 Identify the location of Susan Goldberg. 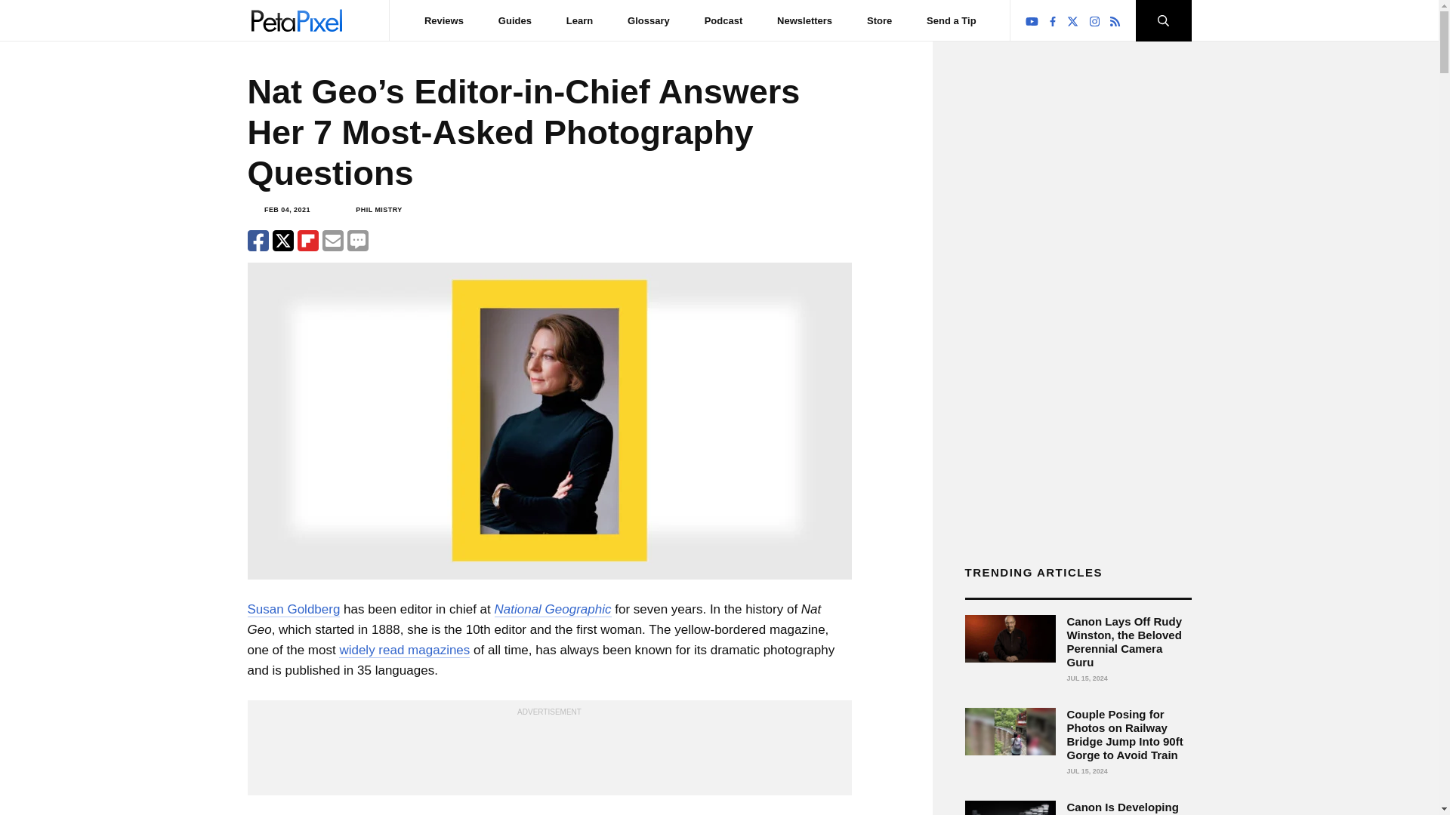
(295, 610).